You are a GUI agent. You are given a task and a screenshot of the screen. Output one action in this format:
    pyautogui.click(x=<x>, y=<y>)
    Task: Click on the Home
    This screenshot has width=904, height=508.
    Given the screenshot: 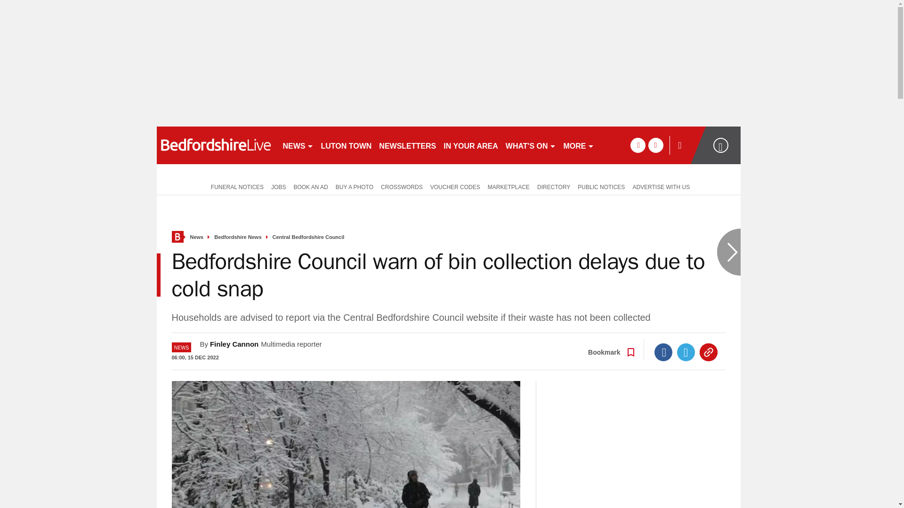 What is the action you would take?
    pyautogui.click(x=177, y=237)
    